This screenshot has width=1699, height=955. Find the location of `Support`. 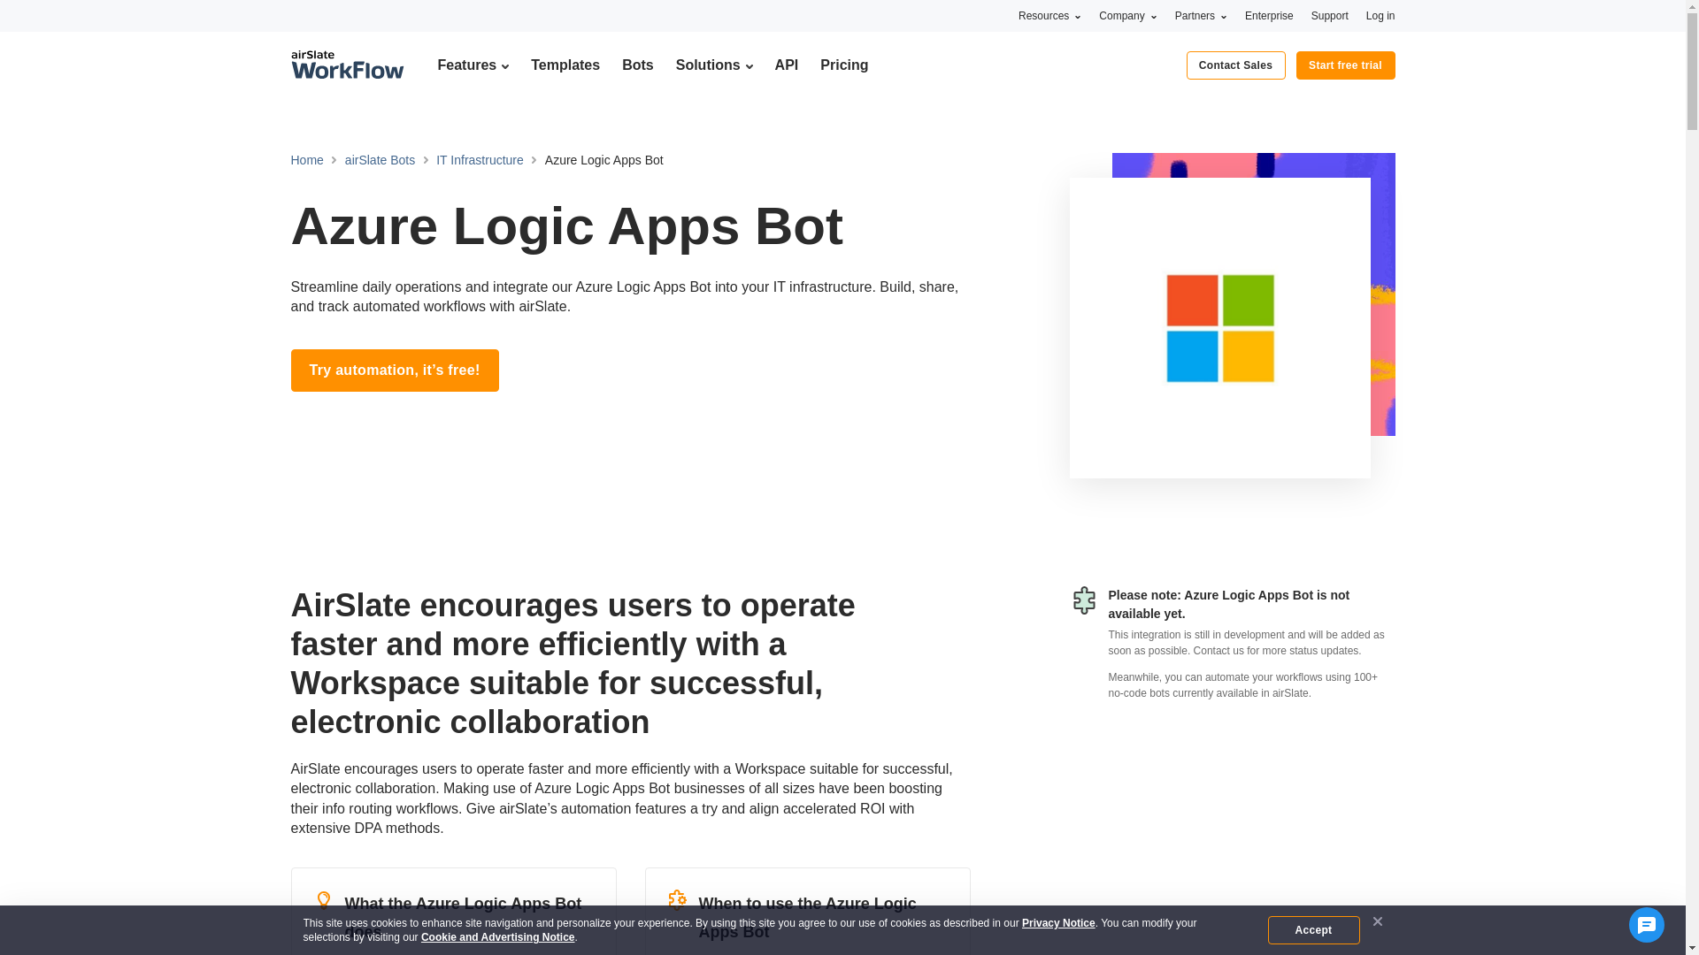

Support is located at coordinates (1330, 15).